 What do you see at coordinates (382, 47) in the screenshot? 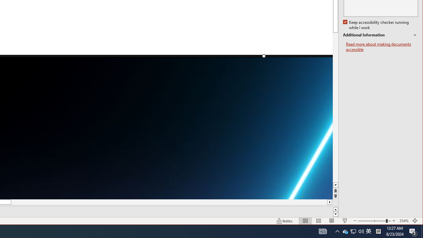
I see `Read more about making documents accessible` at bounding box center [382, 47].